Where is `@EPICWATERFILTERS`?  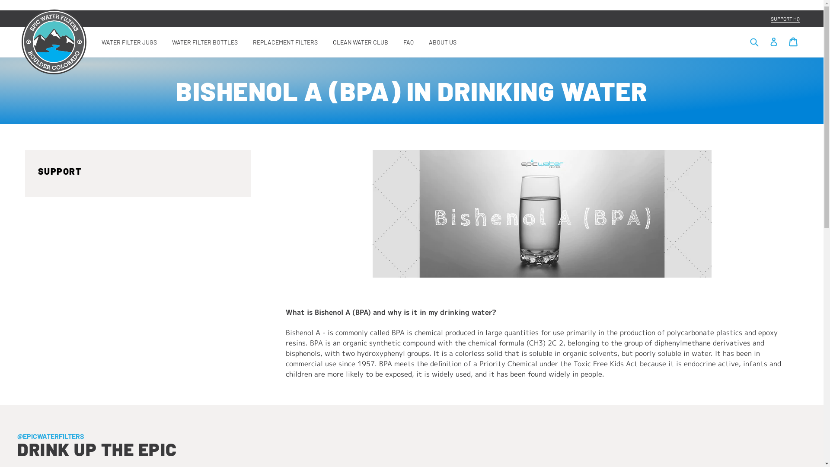 @EPICWATERFILTERS is located at coordinates (51, 436).